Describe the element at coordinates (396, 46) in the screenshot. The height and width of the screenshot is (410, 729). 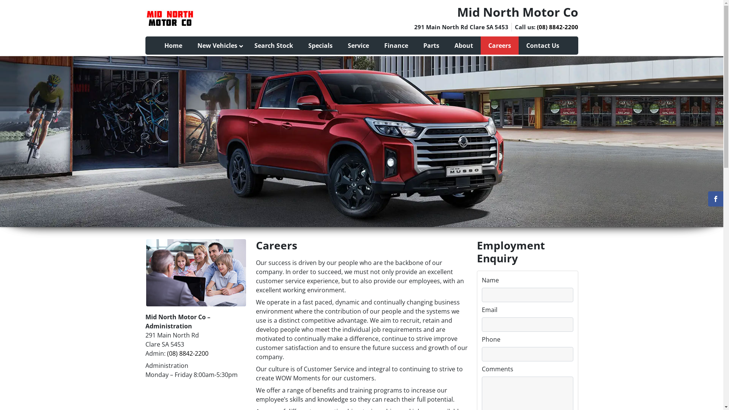
I see `Finance` at that location.